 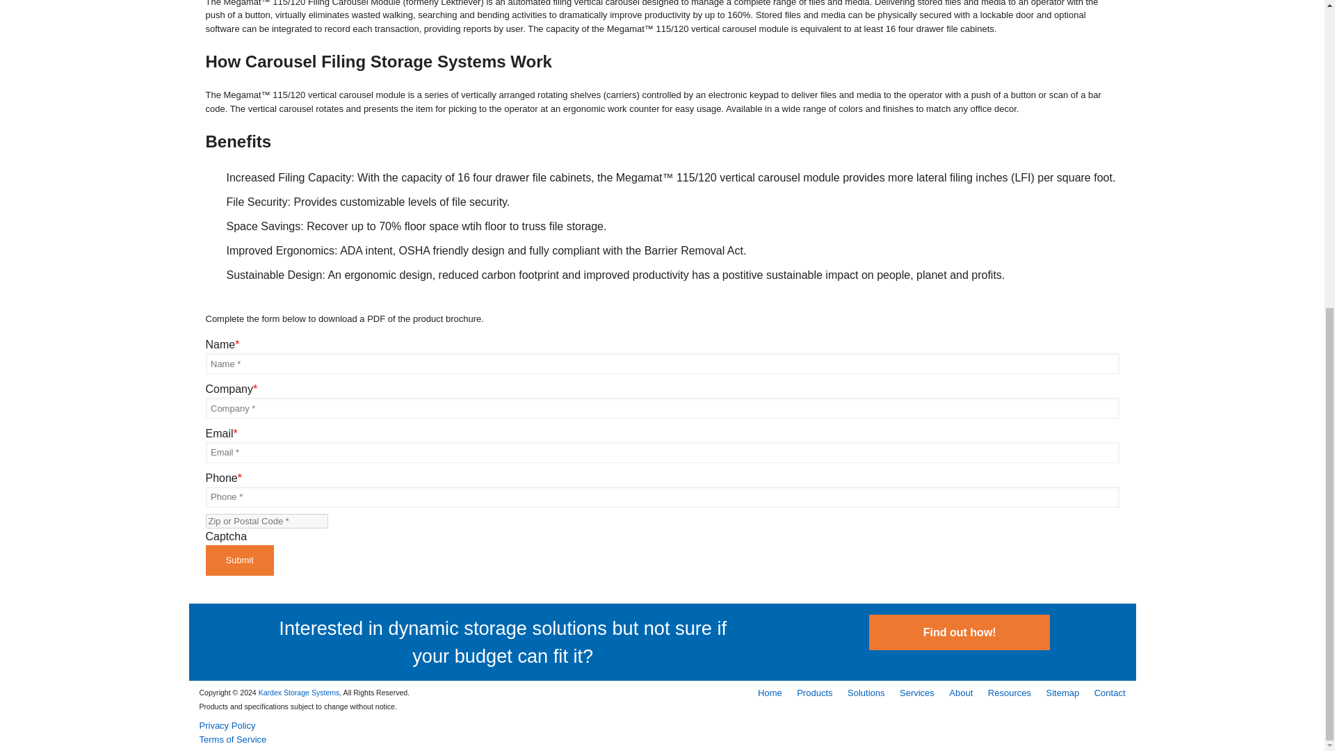 What do you see at coordinates (959, 633) in the screenshot?
I see `Find out how!` at bounding box center [959, 633].